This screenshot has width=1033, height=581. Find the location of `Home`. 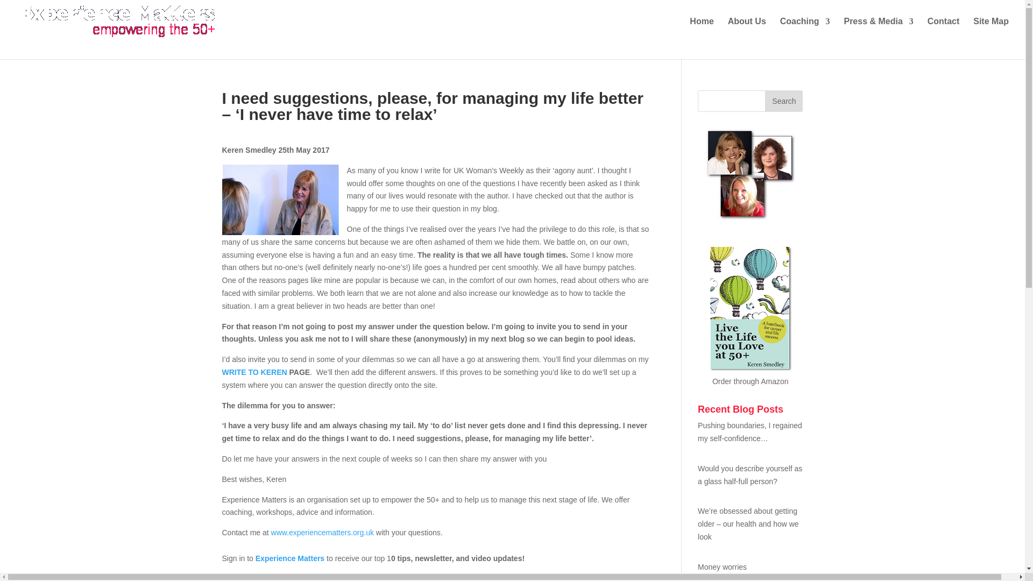

Home is located at coordinates (702, 30).